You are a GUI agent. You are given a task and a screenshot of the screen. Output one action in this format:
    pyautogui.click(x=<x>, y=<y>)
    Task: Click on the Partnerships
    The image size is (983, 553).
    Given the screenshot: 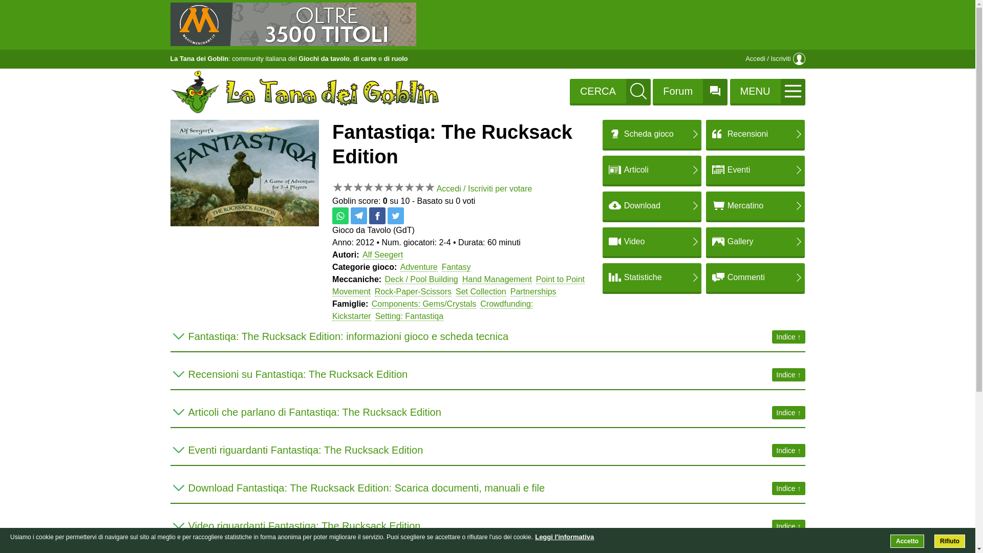 What is the action you would take?
    pyautogui.click(x=533, y=291)
    